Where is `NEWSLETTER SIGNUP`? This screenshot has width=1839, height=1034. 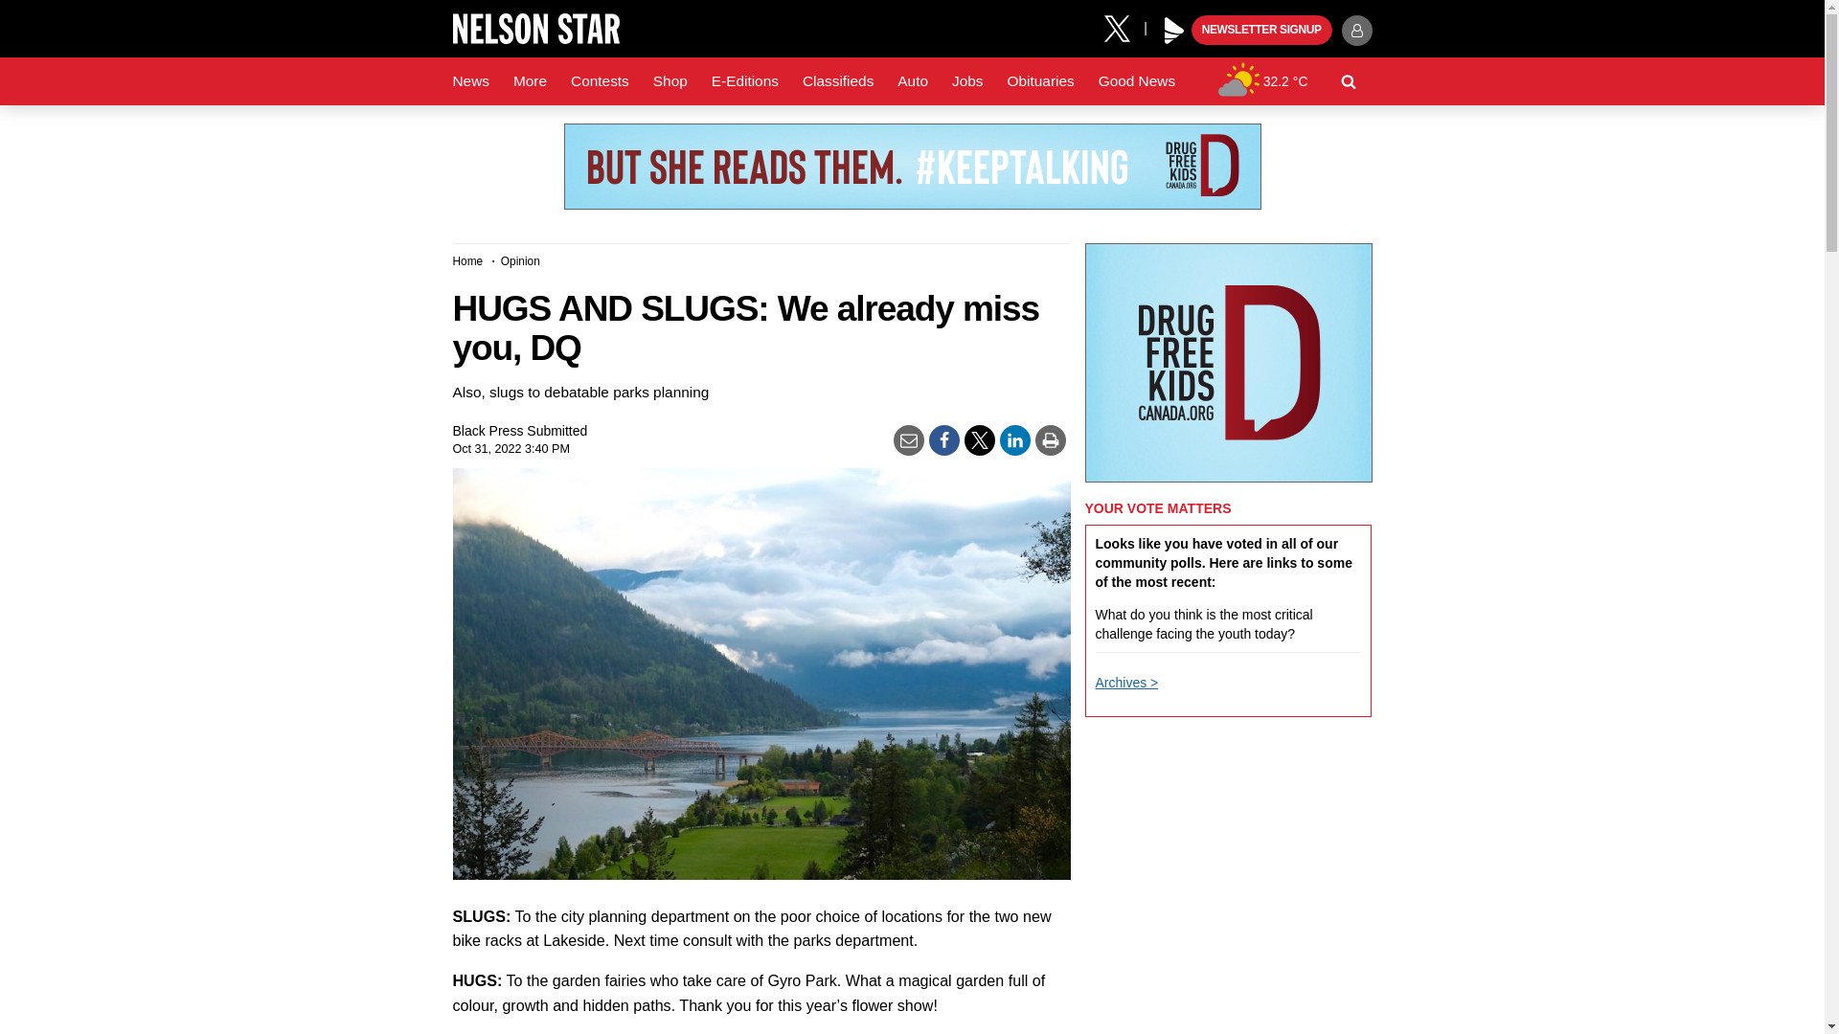
NEWSLETTER SIGNUP is located at coordinates (1261, 31).